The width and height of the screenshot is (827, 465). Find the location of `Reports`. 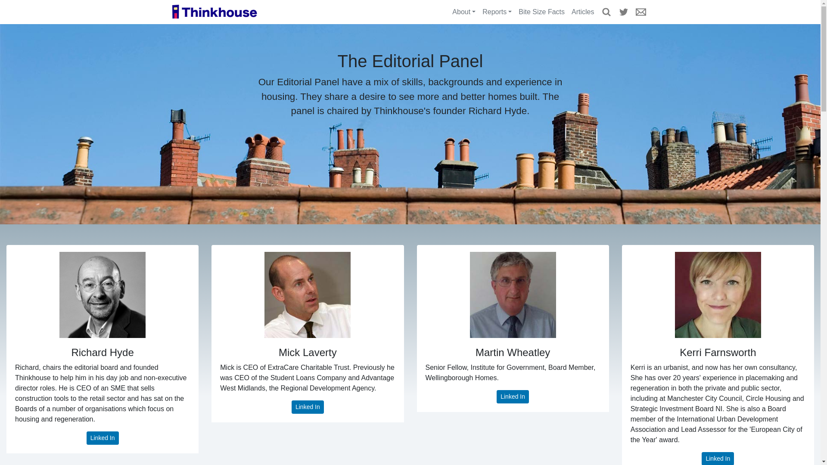

Reports is located at coordinates (497, 12).